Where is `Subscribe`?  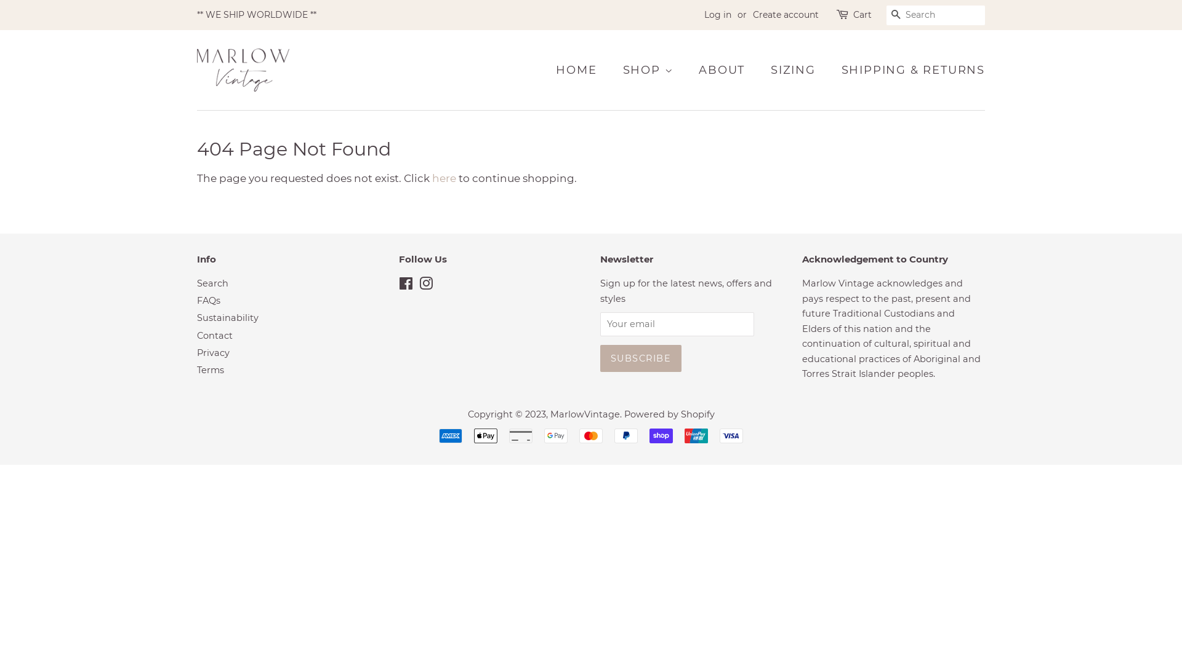
Subscribe is located at coordinates (641, 358).